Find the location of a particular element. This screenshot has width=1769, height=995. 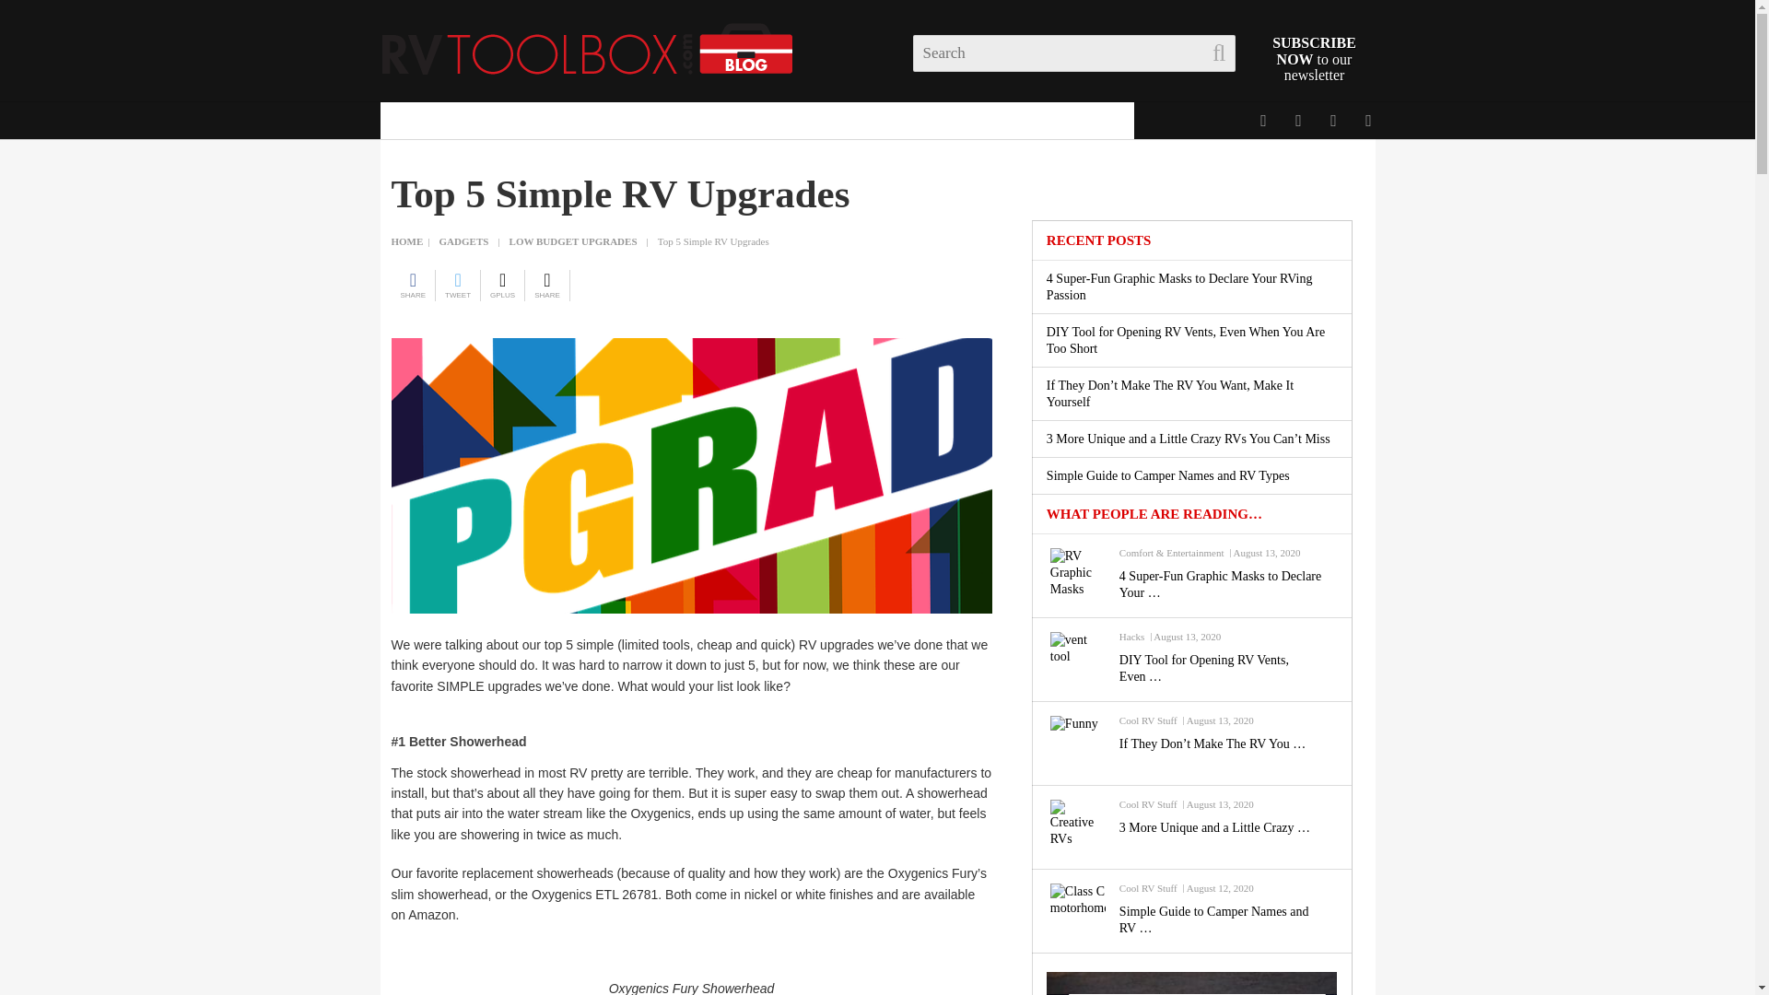

DIY Tool for Opening RV Vents, Even When You Are Too Short is located at coordinates (1226, 669).